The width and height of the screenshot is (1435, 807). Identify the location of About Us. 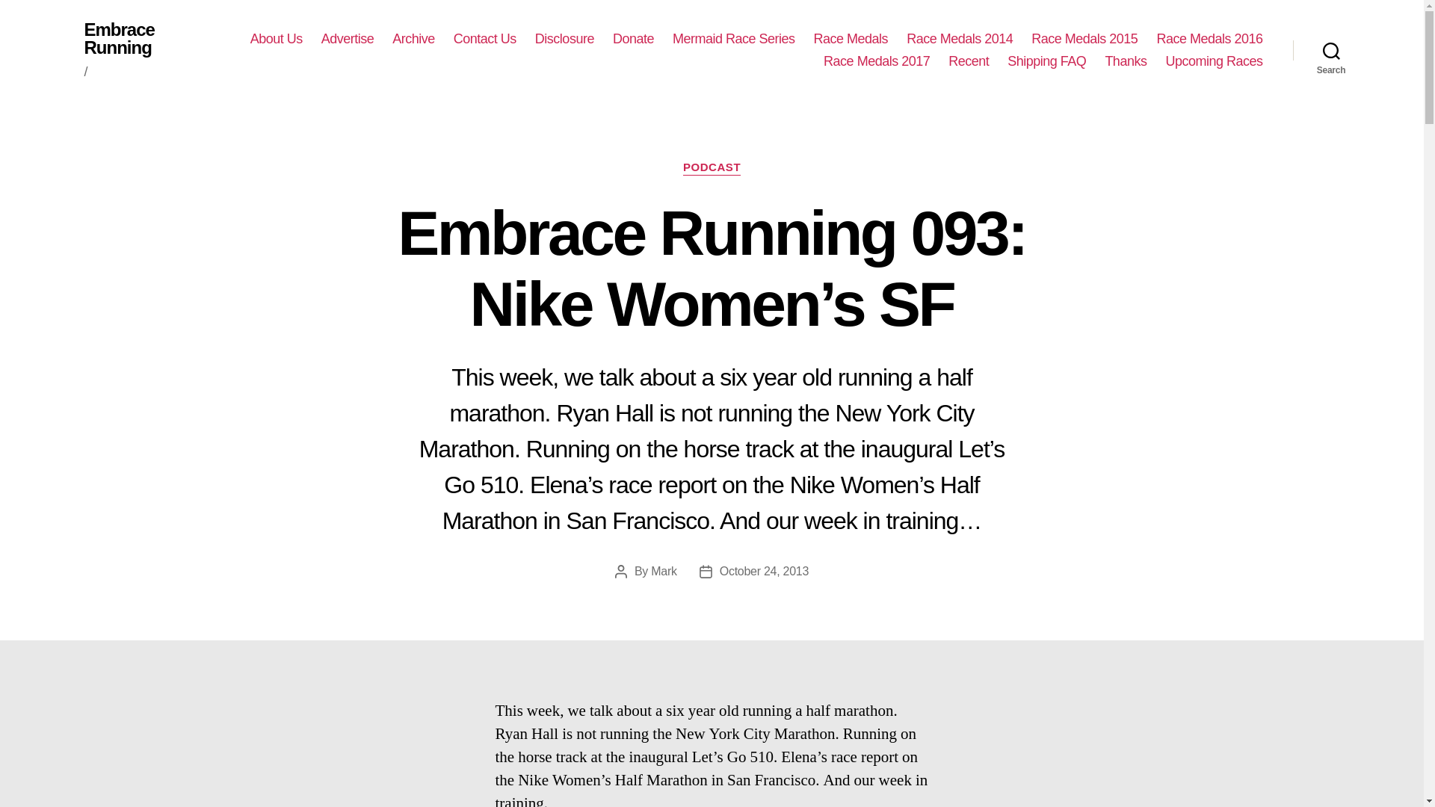
(277, 39).